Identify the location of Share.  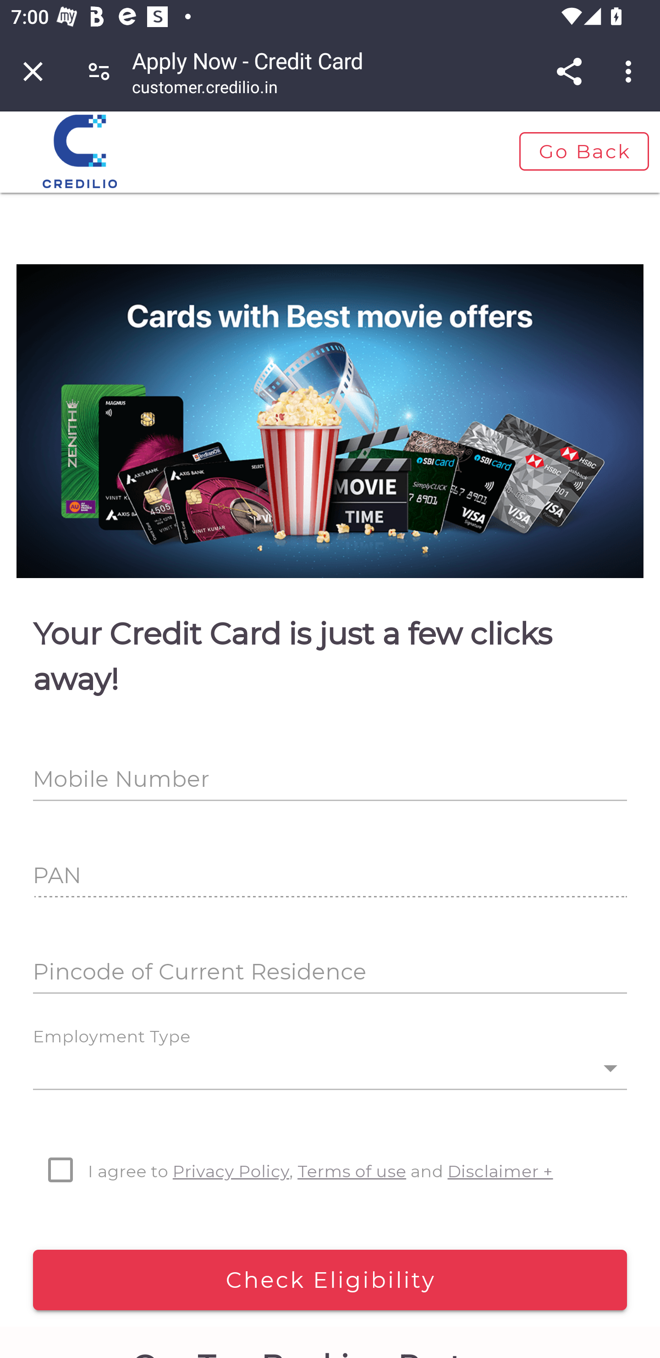
(569, 71).